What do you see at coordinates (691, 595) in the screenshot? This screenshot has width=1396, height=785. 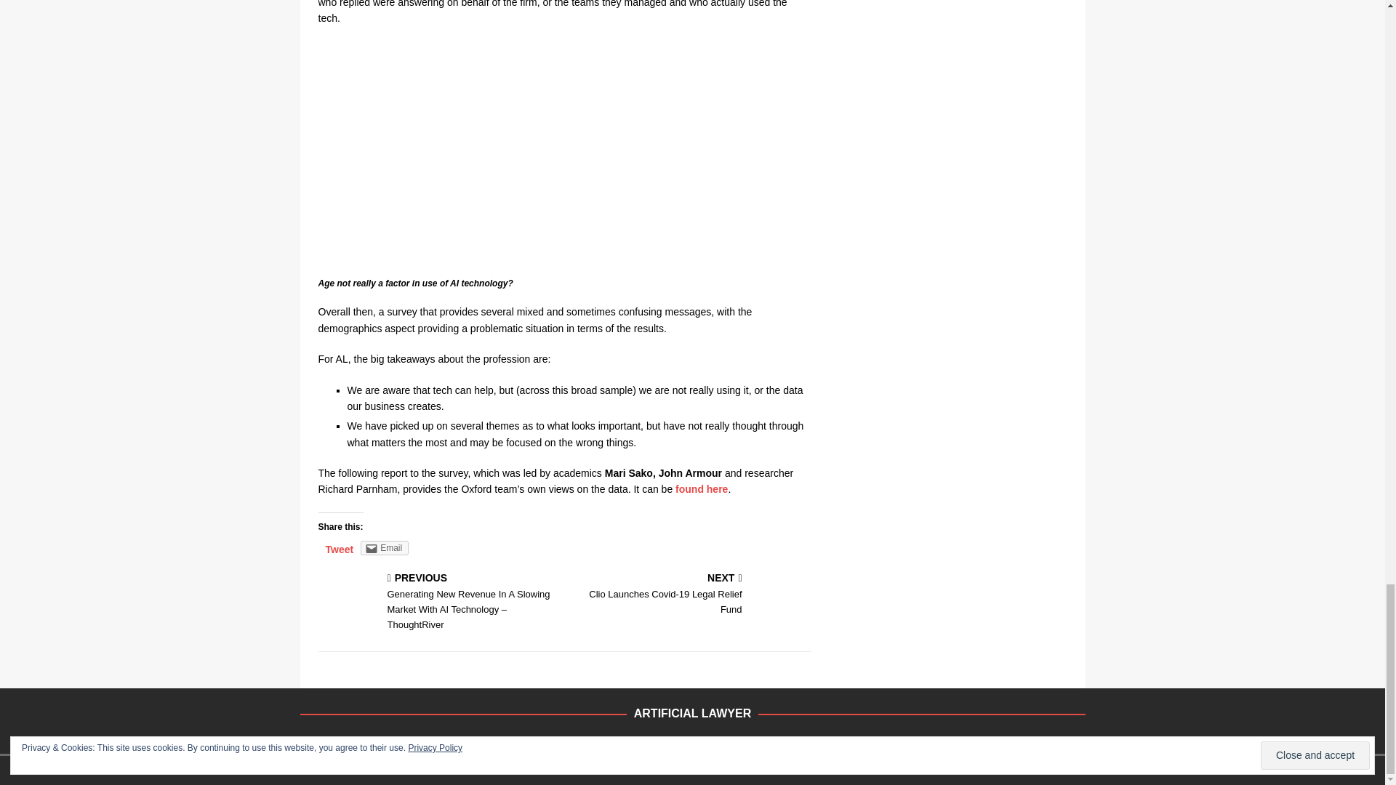 I see `Premium WordPress Themes` at bounding box center [691, 595].